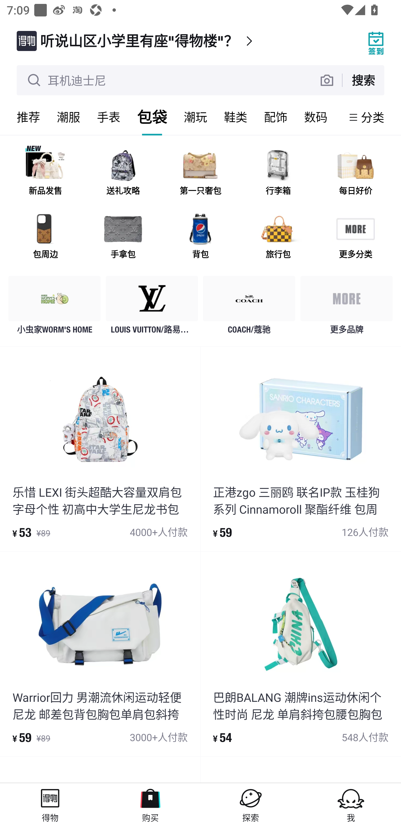  Describe the element at coordinates (123, 237) in the screenshot. I see `手拿包` at that location.